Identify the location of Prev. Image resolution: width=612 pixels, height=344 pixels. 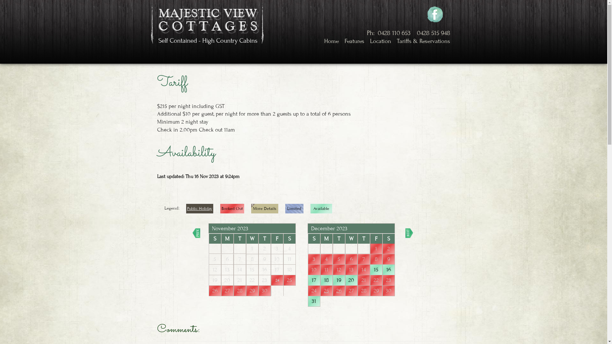
(196, 233).